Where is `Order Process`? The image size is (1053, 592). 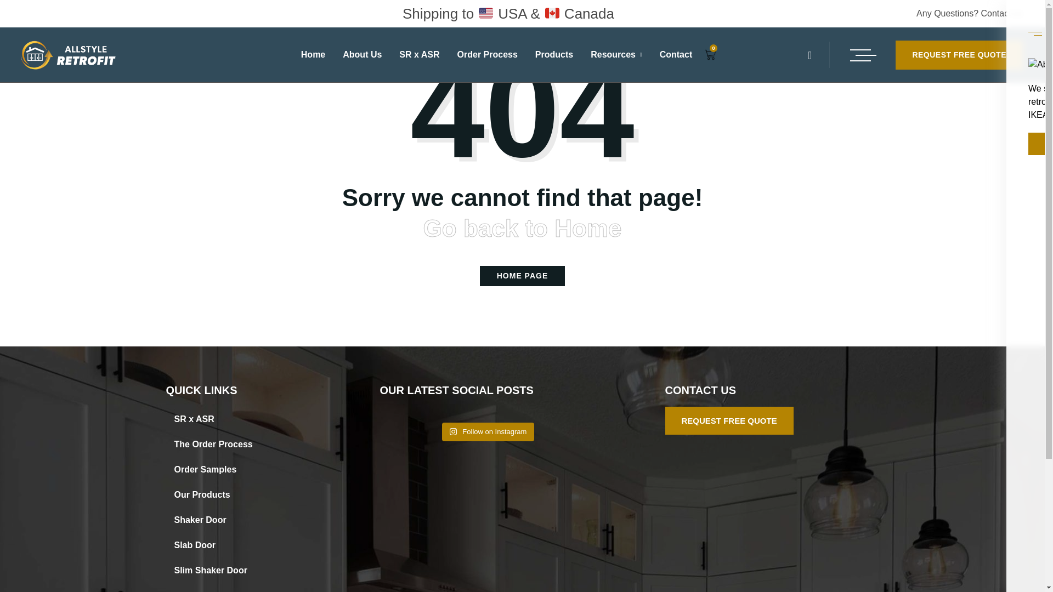
Order Process is located at coordinates (487, 55).